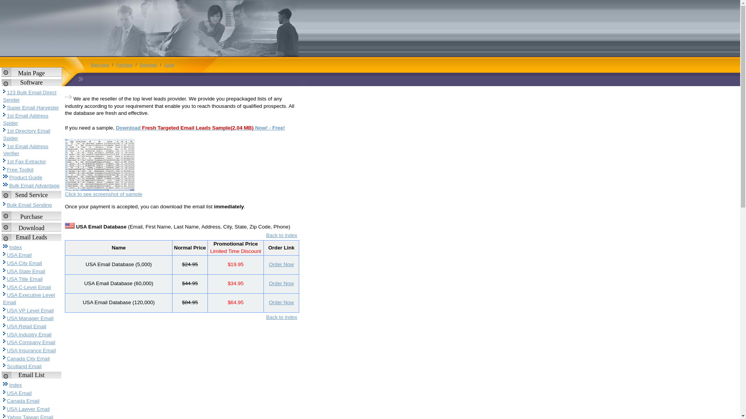 The width and height of the screenshot is (746, 419). I want to click on USA Manager Email, so click(30, 318).